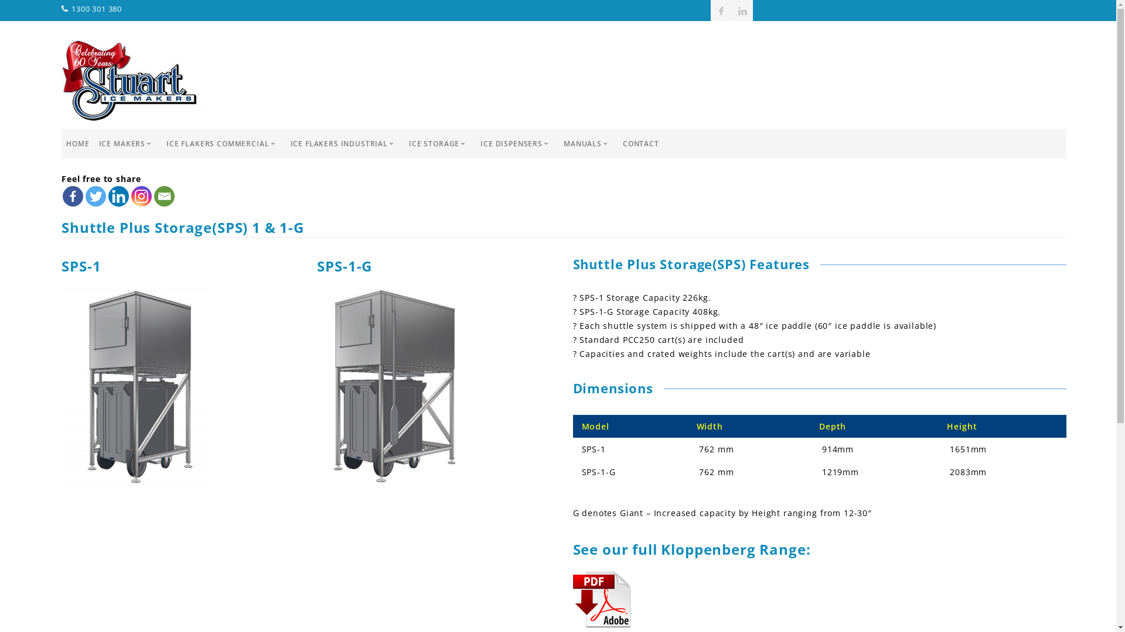 The width and height of the screenshot is (1125, 632). I want to click on Facebook, so click(73, 197).